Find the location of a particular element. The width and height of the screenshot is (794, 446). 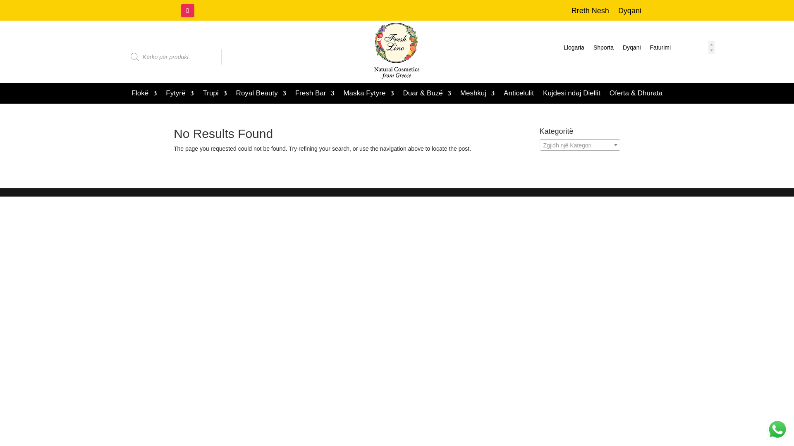

Rreth Nesh is located at coordinates (590, 12).